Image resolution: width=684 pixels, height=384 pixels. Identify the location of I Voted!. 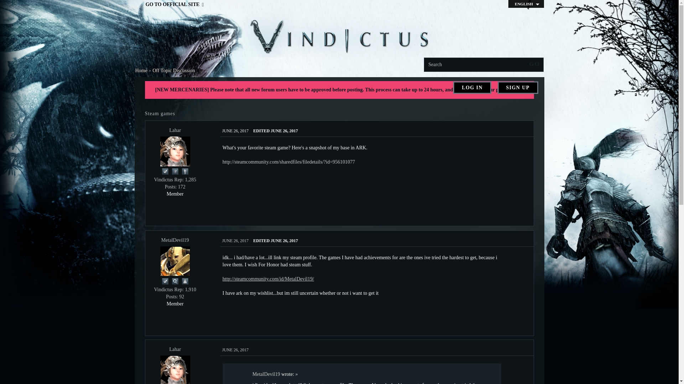
(165, 281).